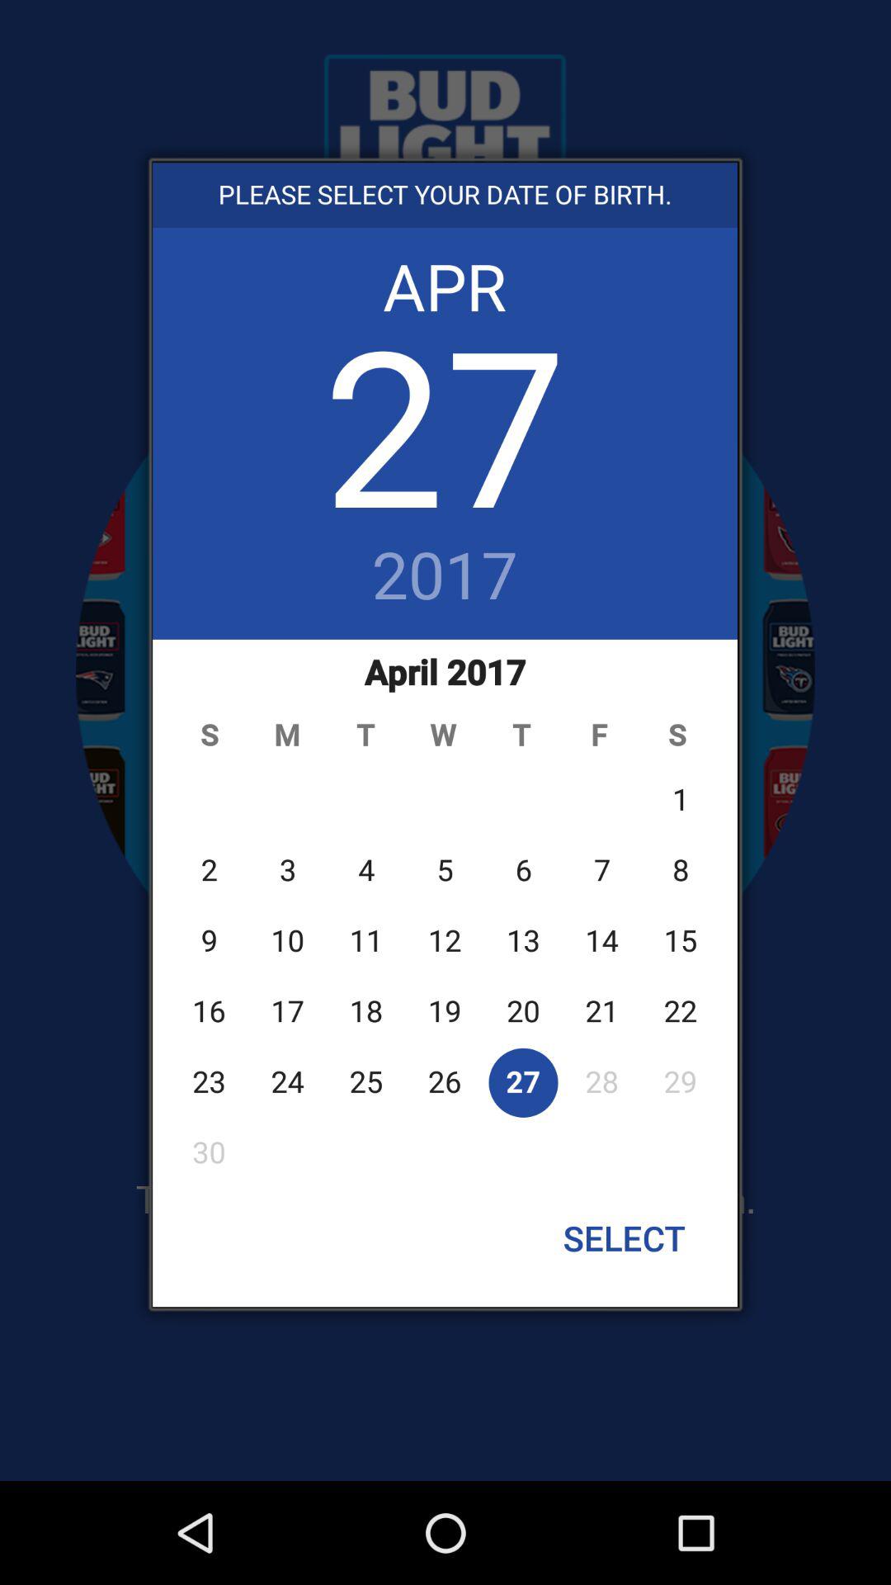 The width and height of the screenshot is (891, 1585). Describe the element at coordinates (445, 912) in the screenshot. I see `press the button above the select icon` at that location.